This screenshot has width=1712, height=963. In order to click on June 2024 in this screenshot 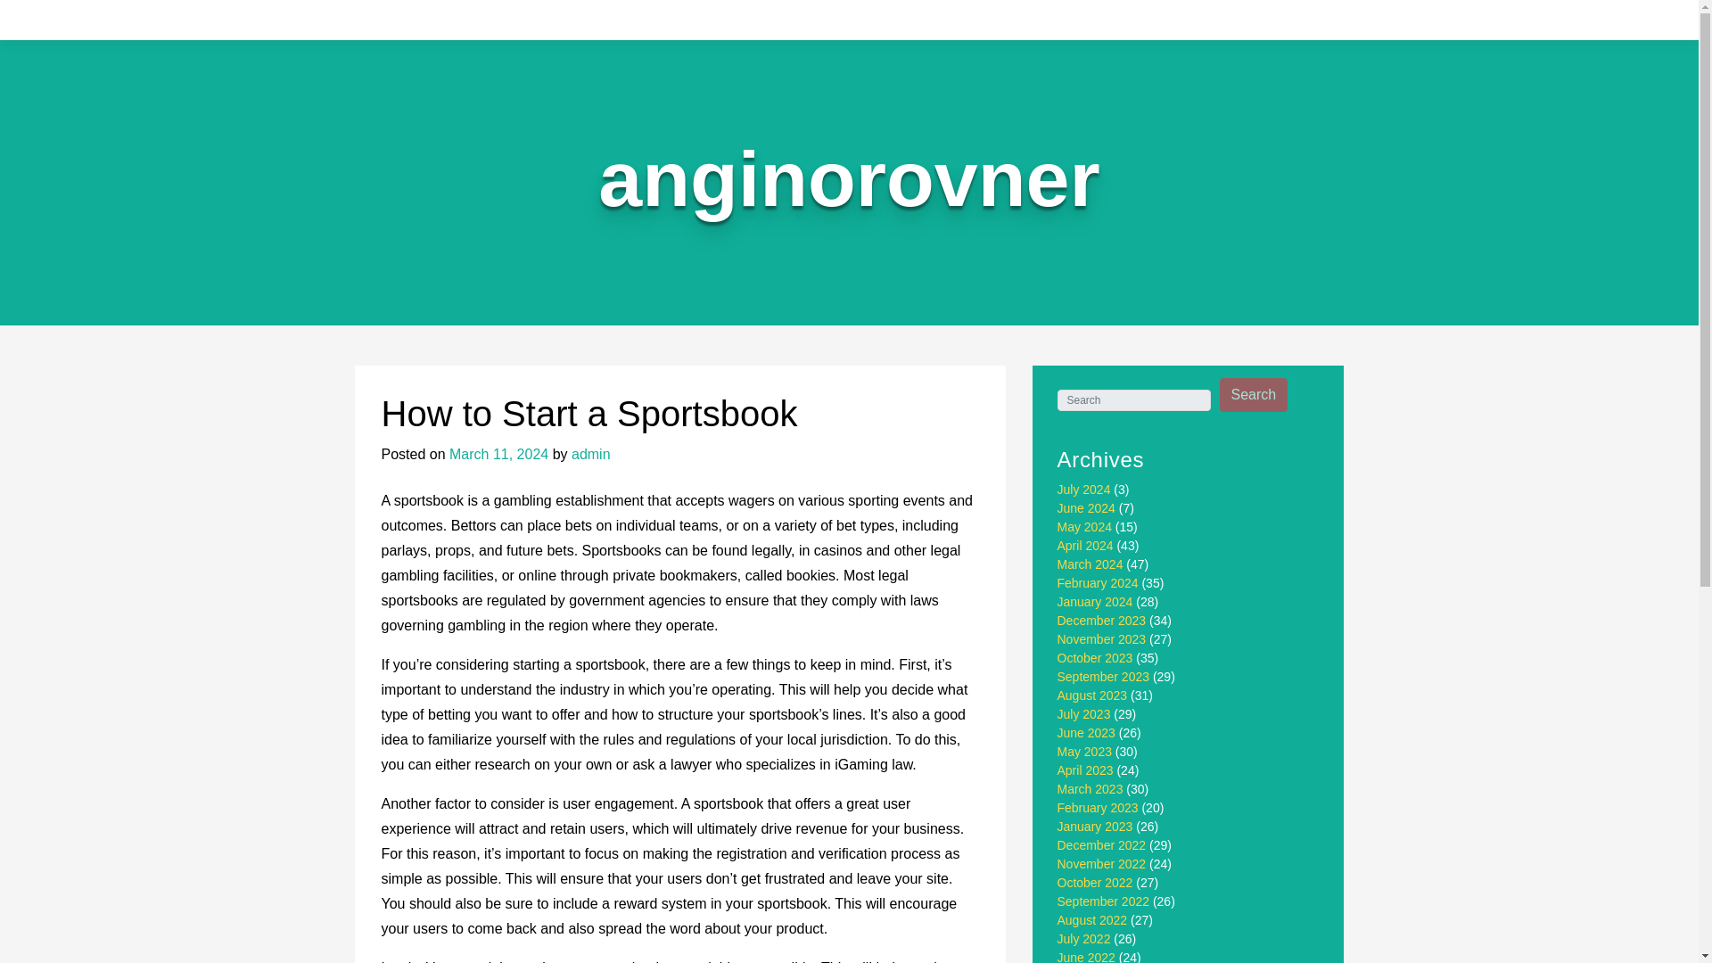, I will do `click(1086, 507)`.